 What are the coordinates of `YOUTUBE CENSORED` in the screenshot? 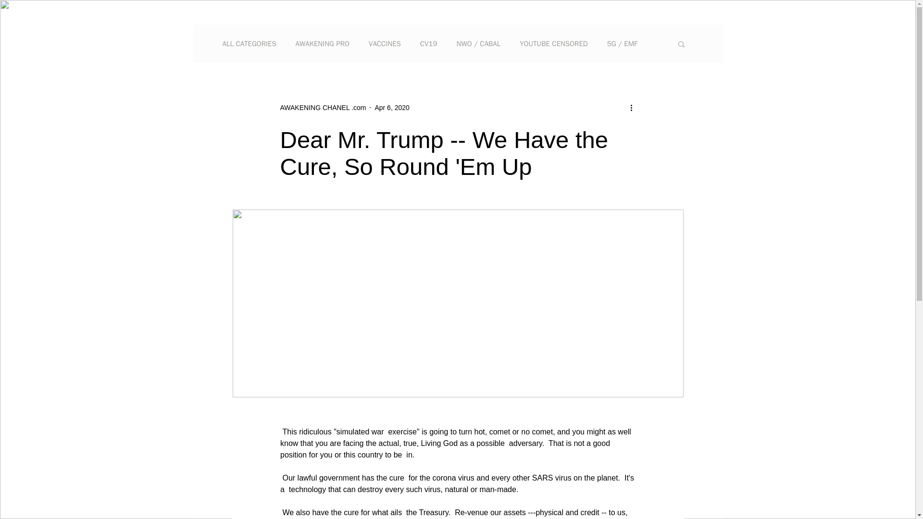 It's located at (553, 44).